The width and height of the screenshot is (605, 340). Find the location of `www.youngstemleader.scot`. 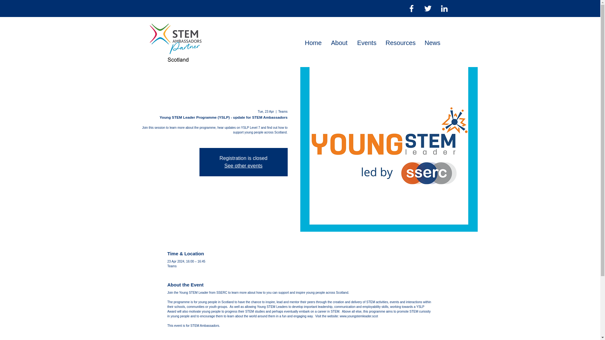

www.youngstemleader.scot is located at coordinates (359, 315).